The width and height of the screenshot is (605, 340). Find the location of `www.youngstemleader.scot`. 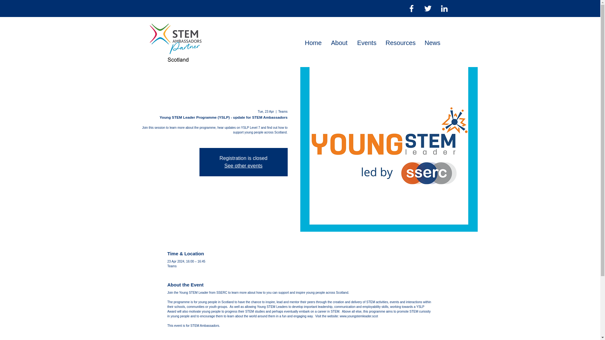

www.youngstemleader.scot is located at coordinates (359, 315).